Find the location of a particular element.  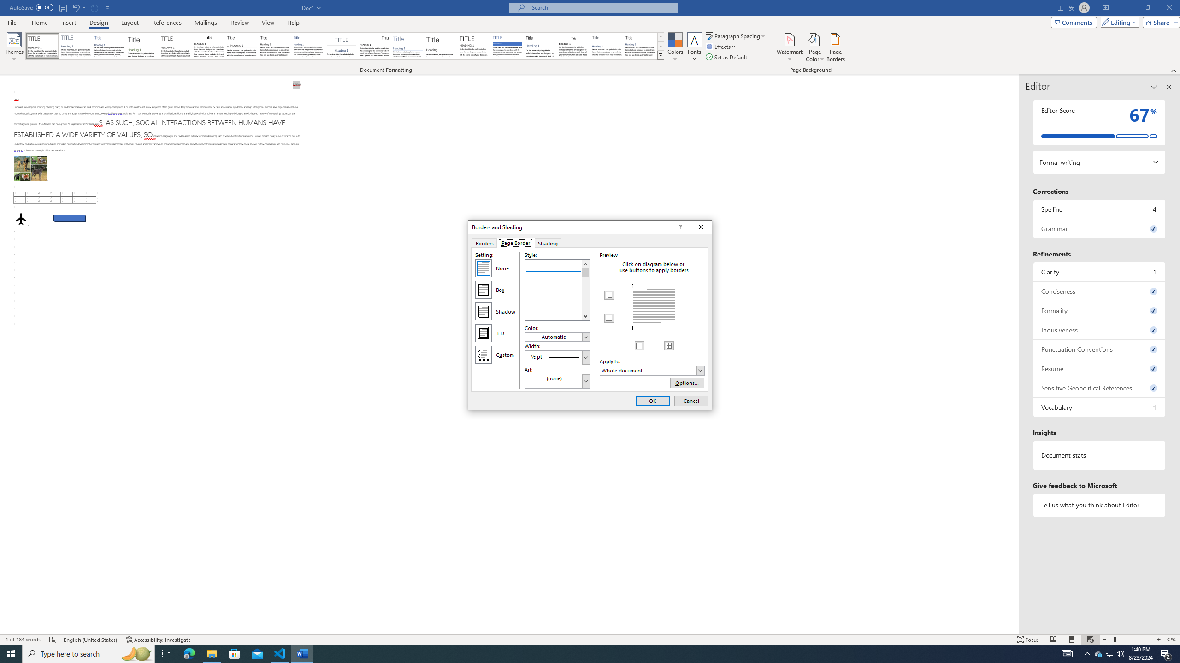

Black & White (Capitalized) is located at coordinates (176, 46).